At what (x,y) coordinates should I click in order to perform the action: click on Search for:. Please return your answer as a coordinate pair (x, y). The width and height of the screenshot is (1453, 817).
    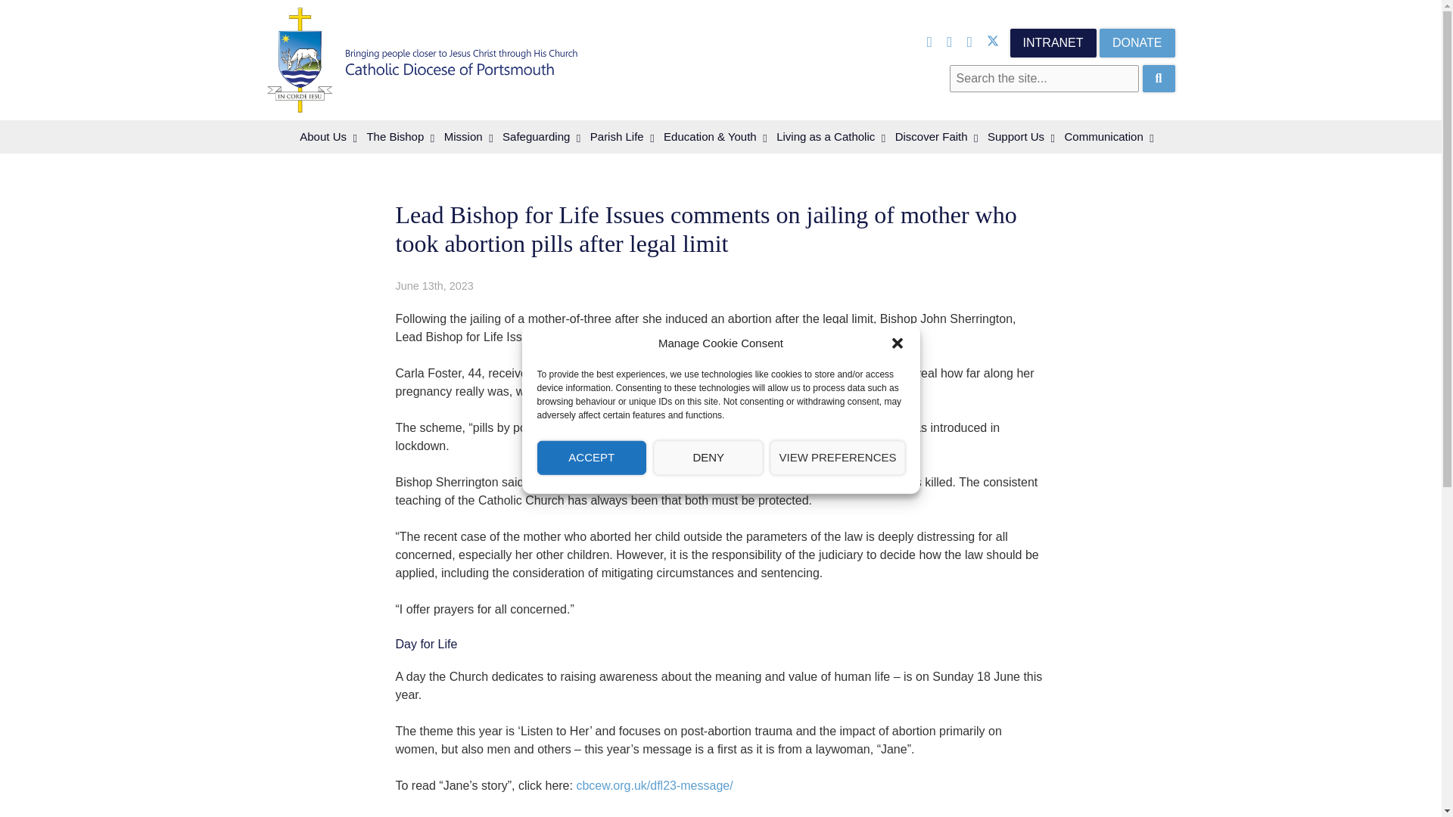
    Looking at the image, I should click on (1044, 79).